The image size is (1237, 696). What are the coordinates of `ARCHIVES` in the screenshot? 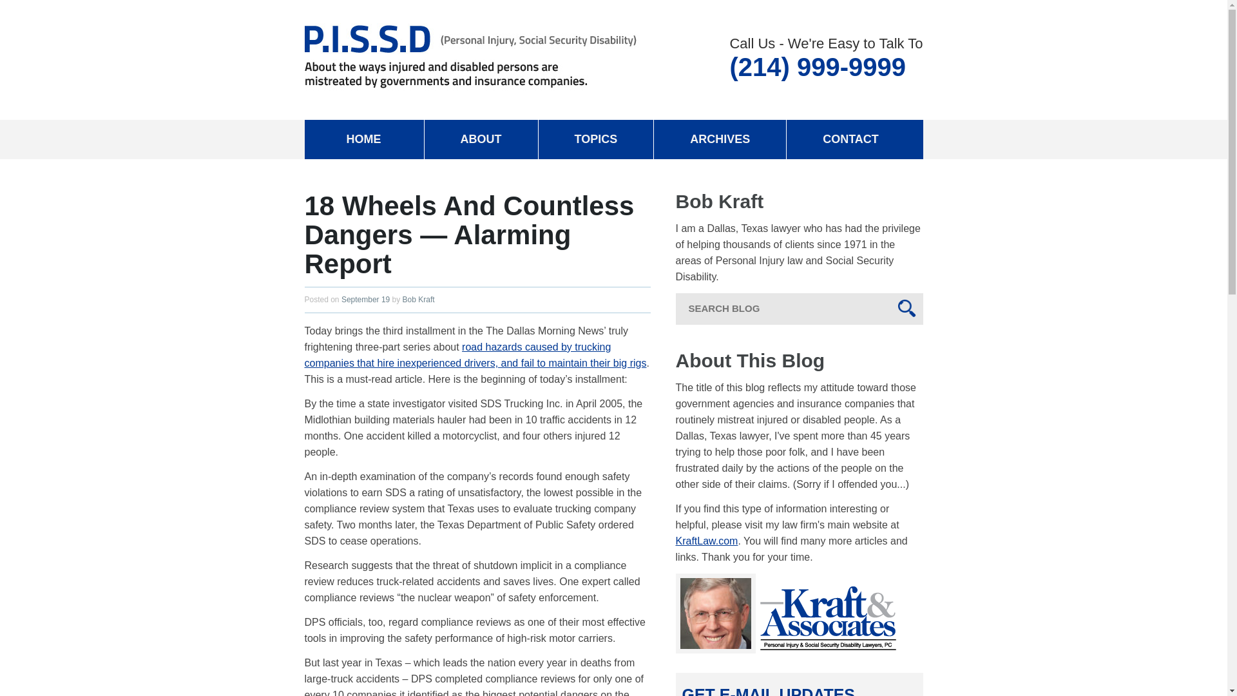 It's located at (720, 139).